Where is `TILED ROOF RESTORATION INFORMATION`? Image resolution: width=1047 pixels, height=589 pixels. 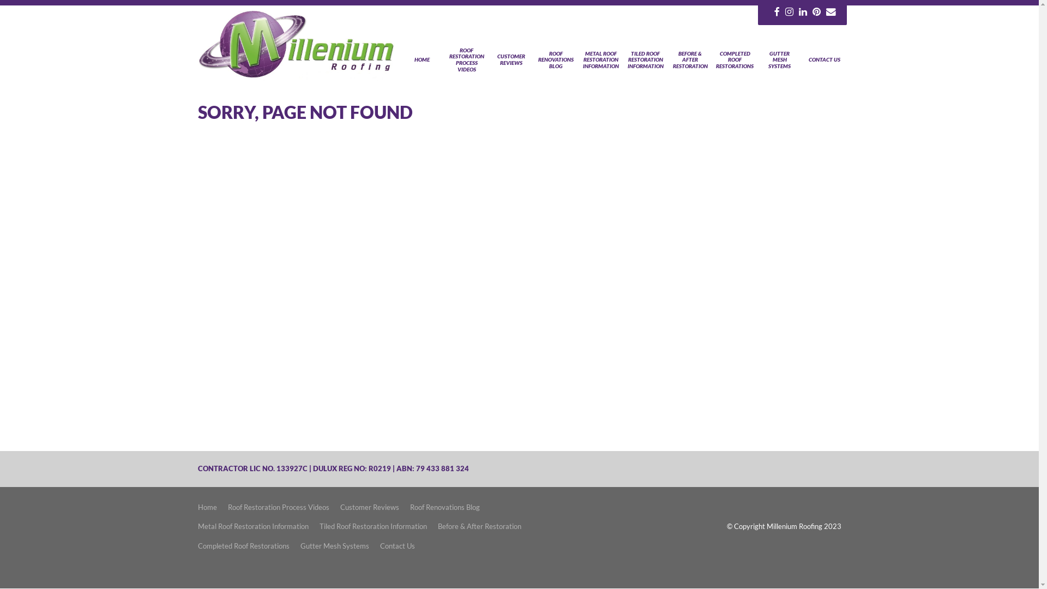 TILED ROOF RESTORATION INFORMATION is located at coordinates (646, 60).